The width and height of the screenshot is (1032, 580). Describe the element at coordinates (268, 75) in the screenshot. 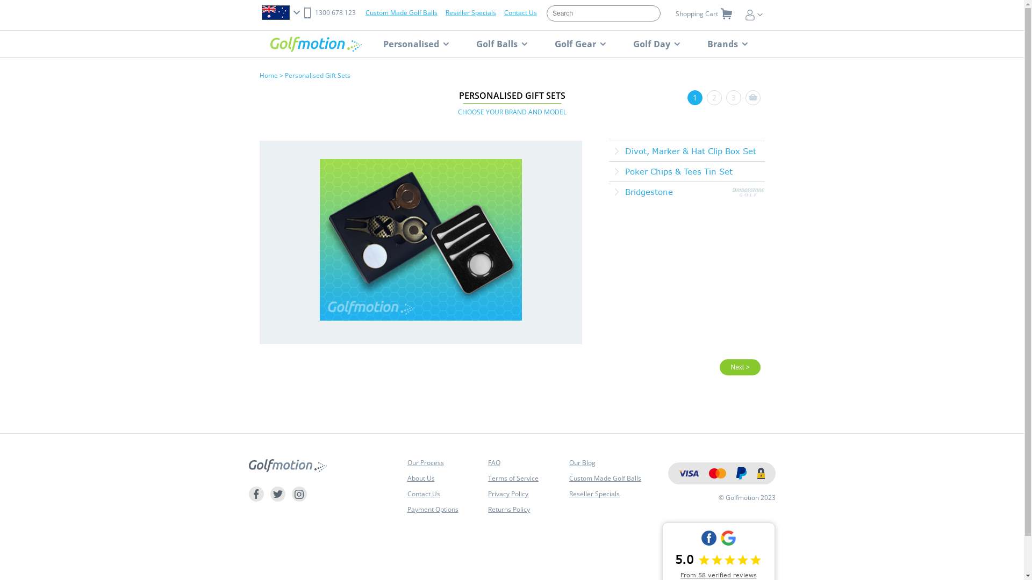

I see `Home` at that location.